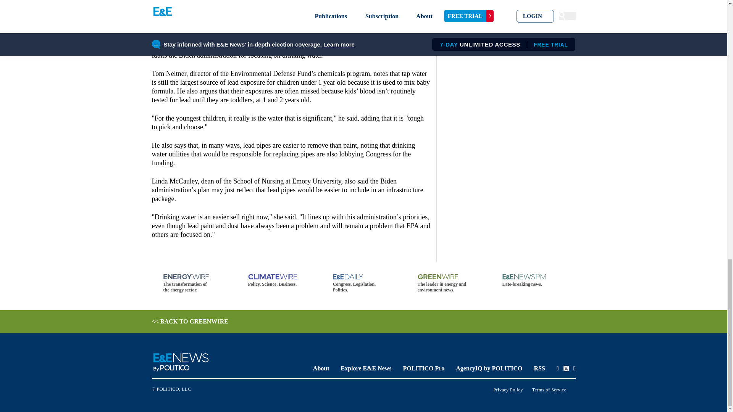 The height and width of the screenshot is (412, 733). Describe the element at coordinates (279, 280) in the screenshot. I see `Policy. Science. Business.` at that location.